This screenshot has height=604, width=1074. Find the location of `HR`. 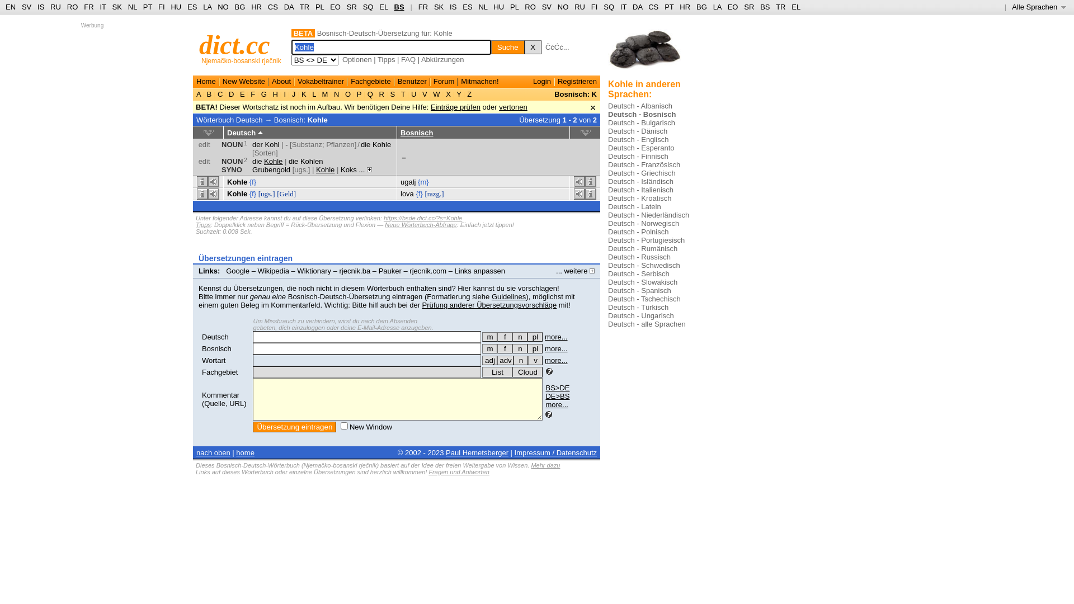

HR is located at coordinates (685, 7).